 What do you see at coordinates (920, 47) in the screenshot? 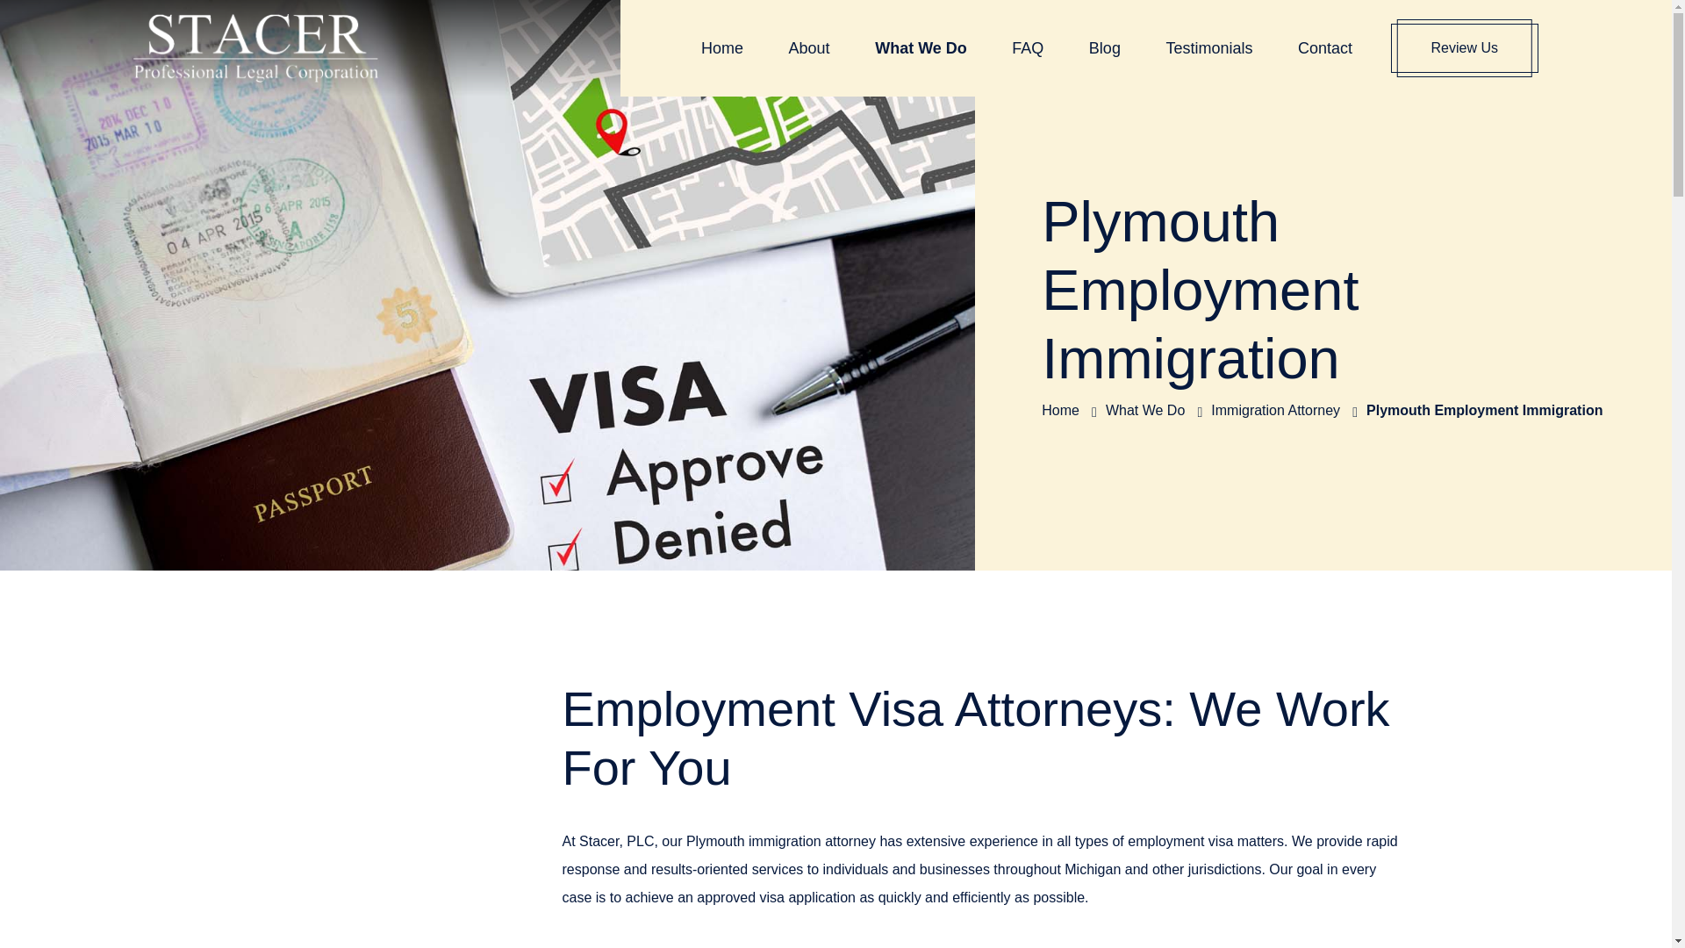
I see `What We Do` at bounding box center [920, 47].